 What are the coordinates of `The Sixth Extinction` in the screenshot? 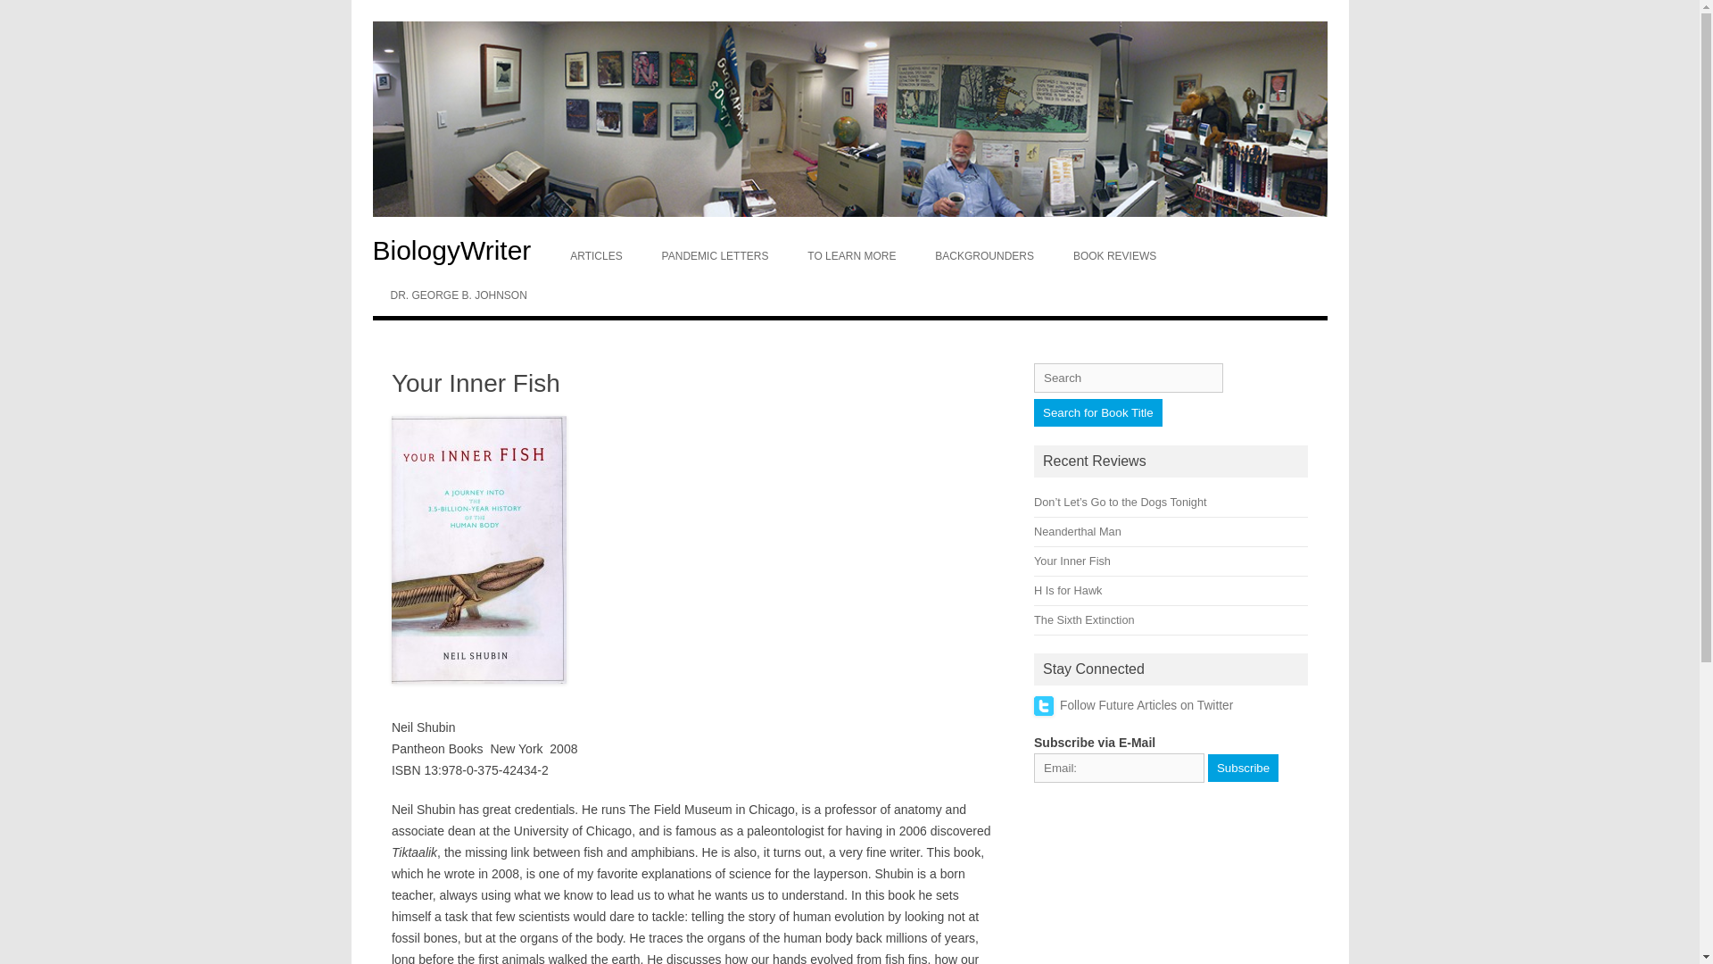 It's located at (1084, 619).